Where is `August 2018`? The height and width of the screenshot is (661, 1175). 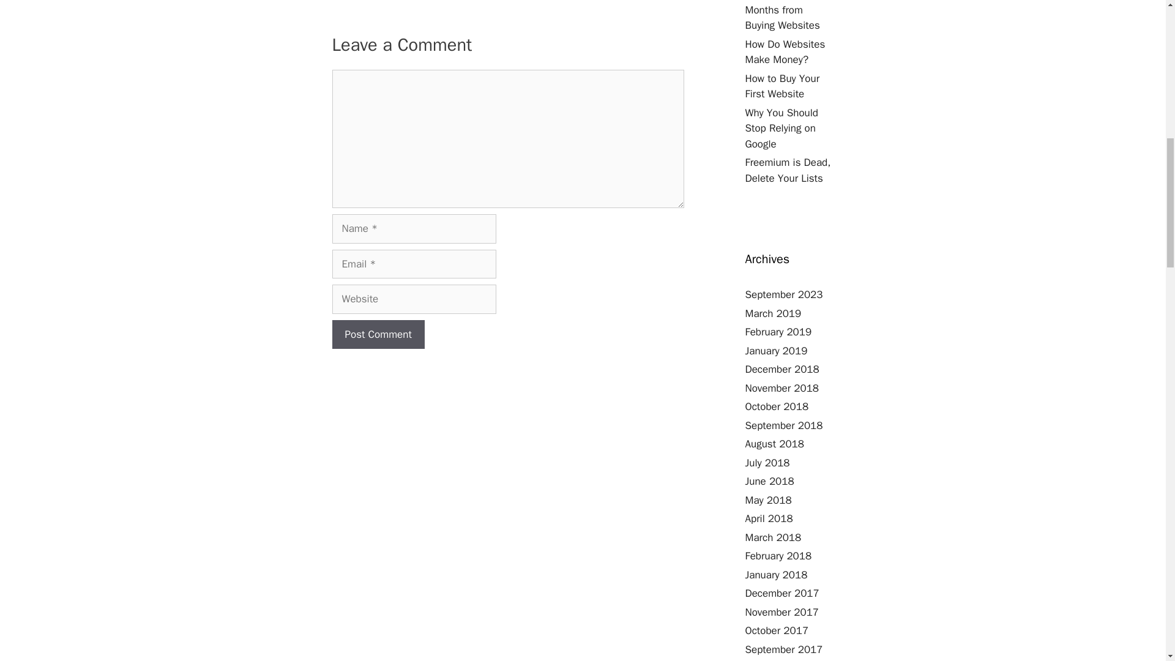
August 2018 is located at coordinates (774, 443).